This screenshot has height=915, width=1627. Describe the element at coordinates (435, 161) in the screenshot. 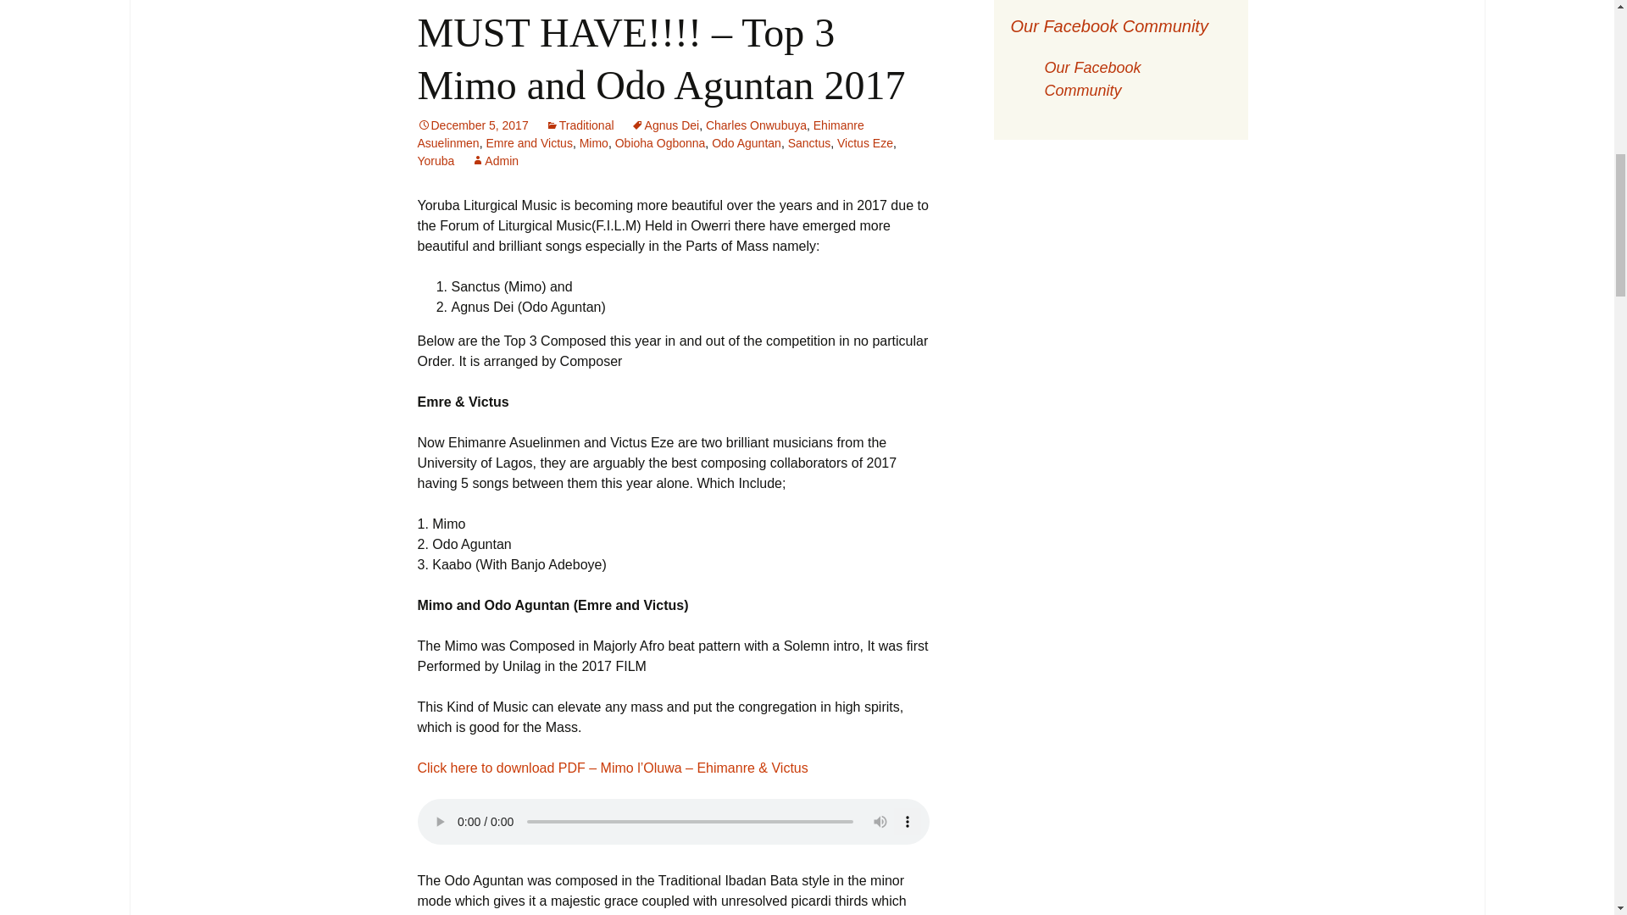

I see `Yoruba` at that location.